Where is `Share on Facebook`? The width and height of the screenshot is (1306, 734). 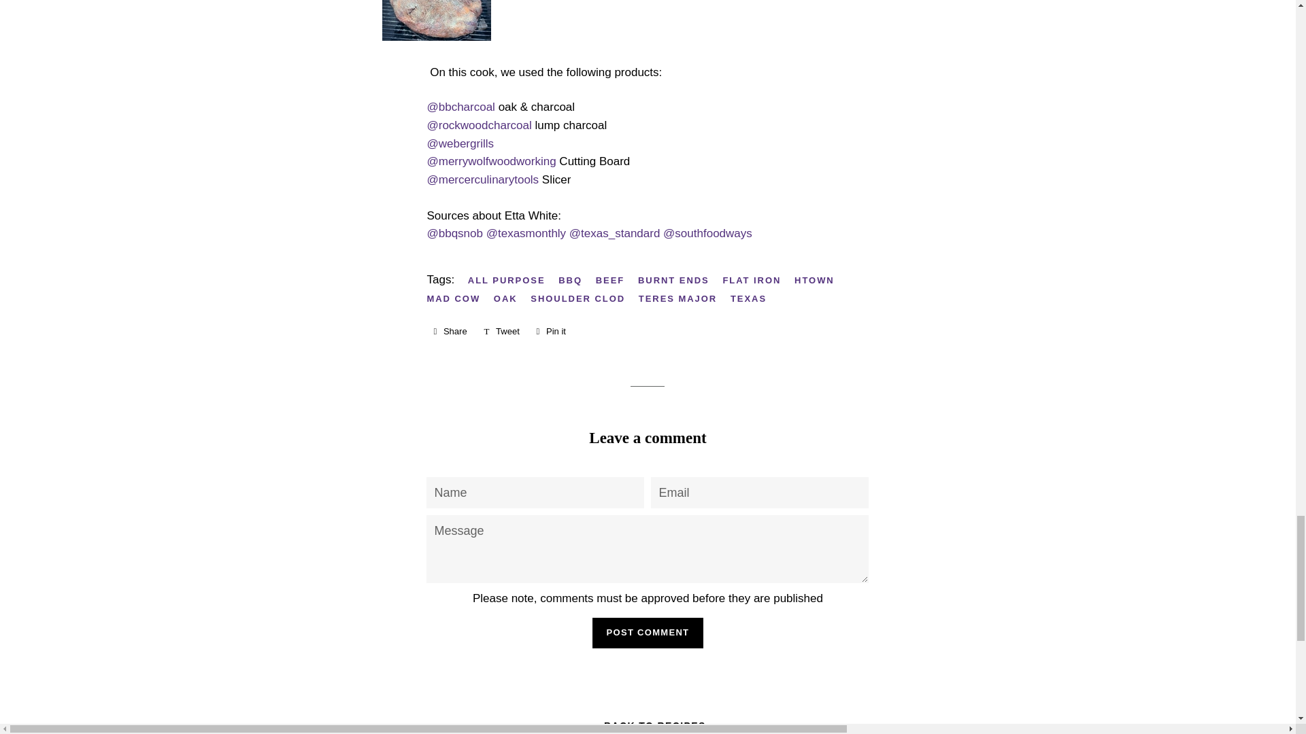
Share on Facebook is located at coordinates (450, 332).